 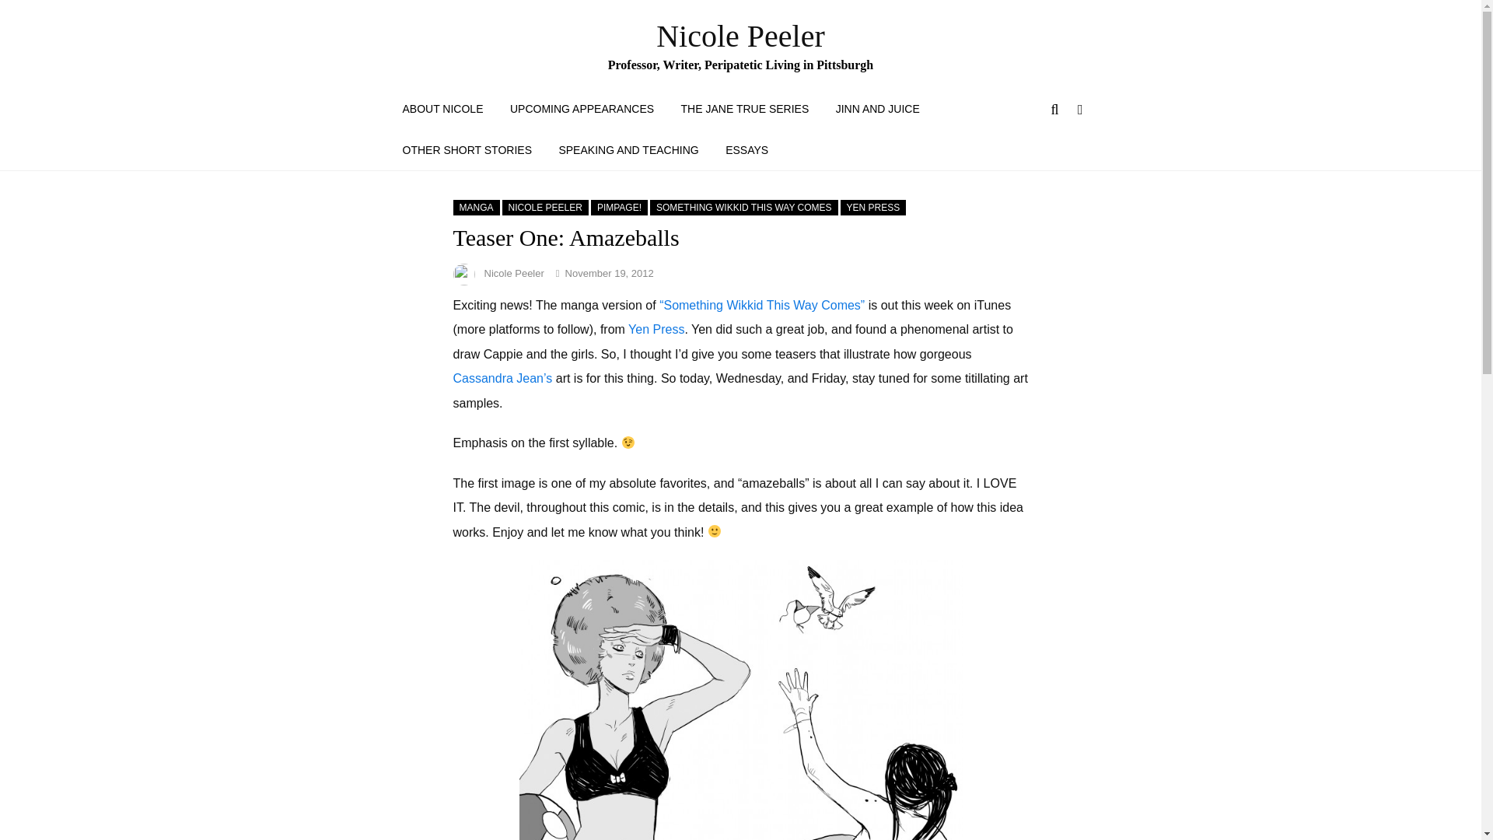 What do you see at coordinates (513, 273) in the screenshot?
I see `Nicole Peeler` at bounding box center [513, 273].